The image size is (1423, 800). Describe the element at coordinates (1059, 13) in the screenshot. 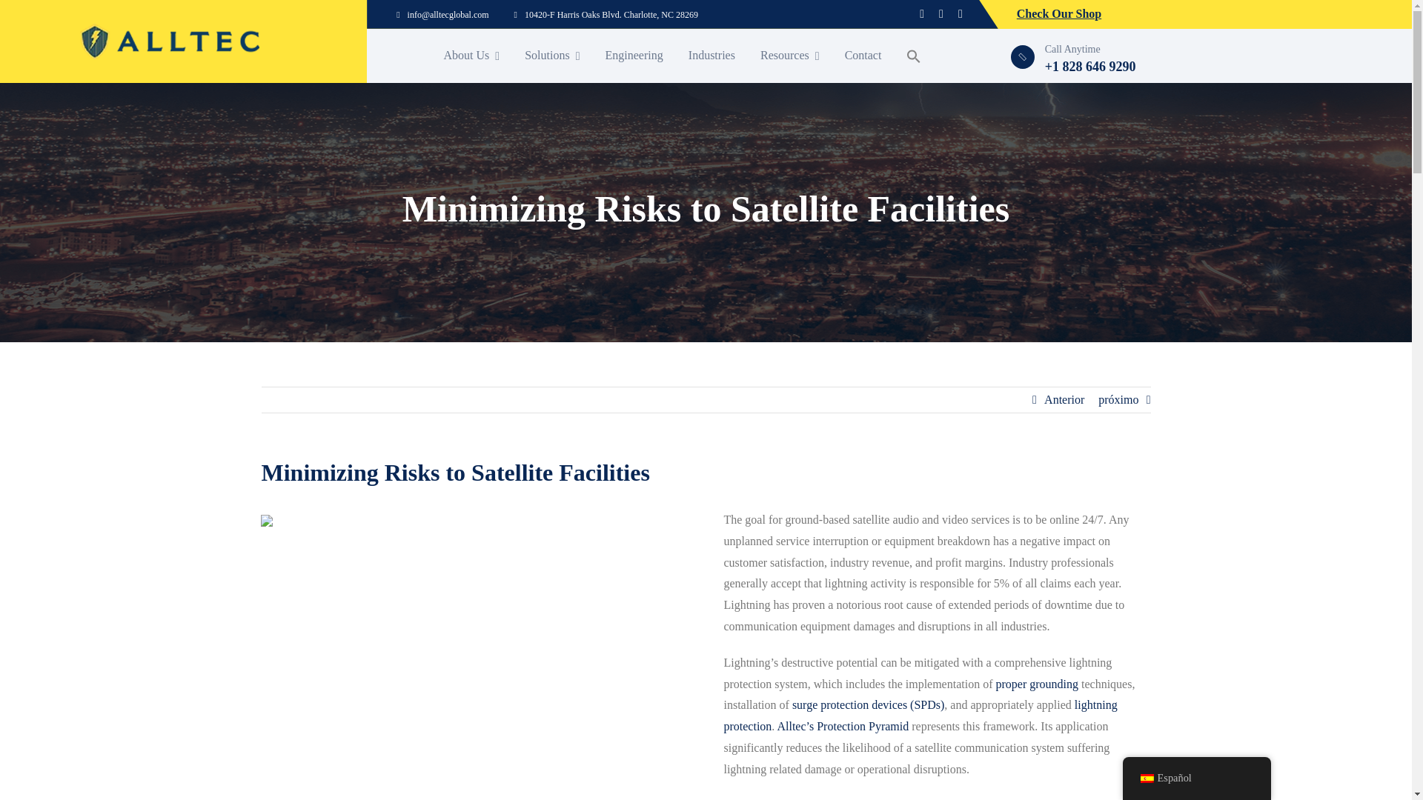

I see `Check Our Shop` at that location.